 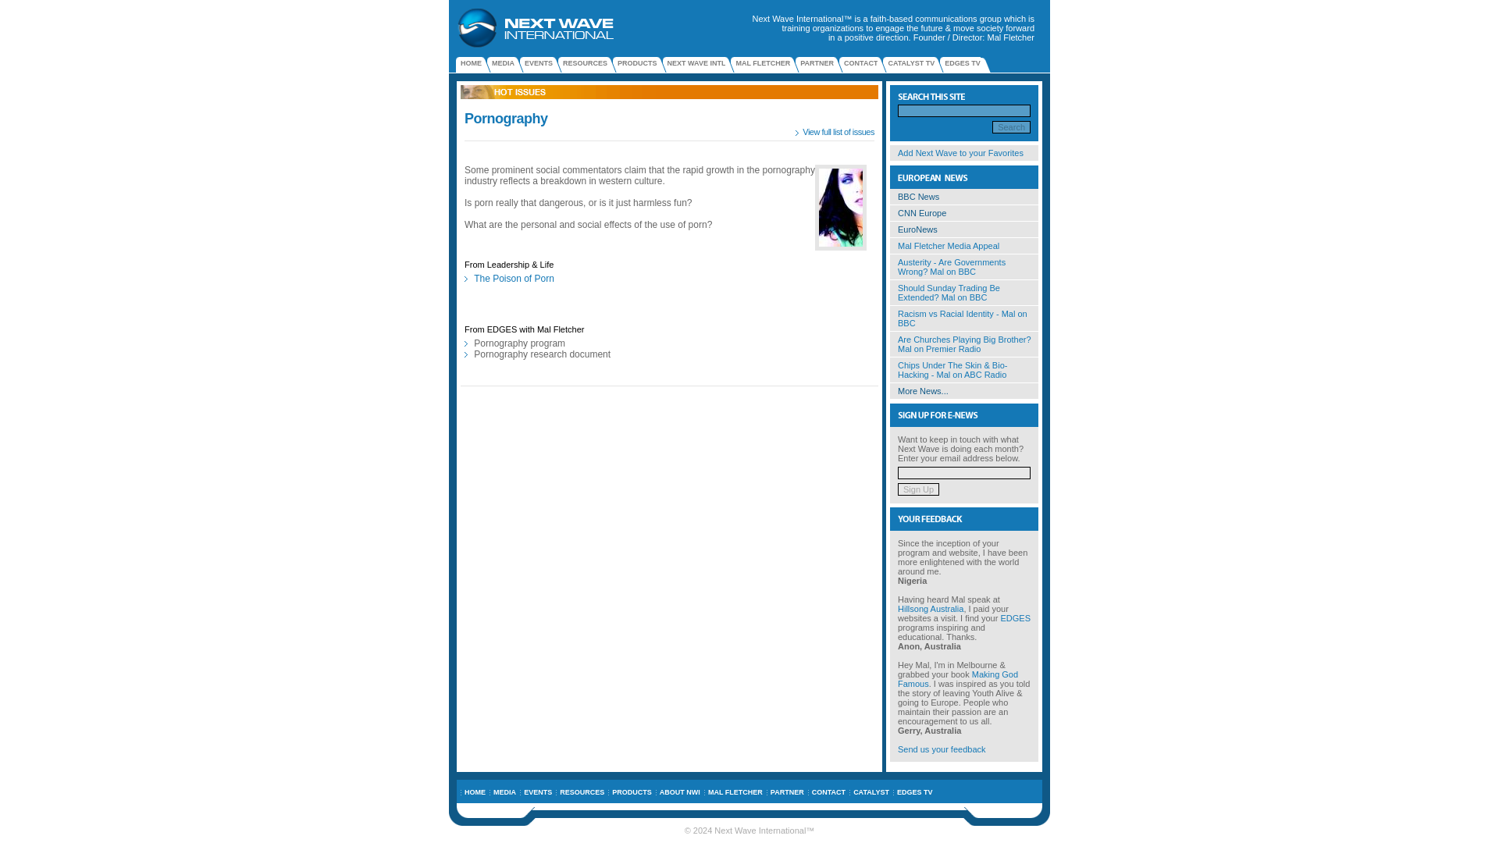 I want to click on Are Churches Playing Big Brother? Mal on Premier Radio, so click(x=964, y=343).